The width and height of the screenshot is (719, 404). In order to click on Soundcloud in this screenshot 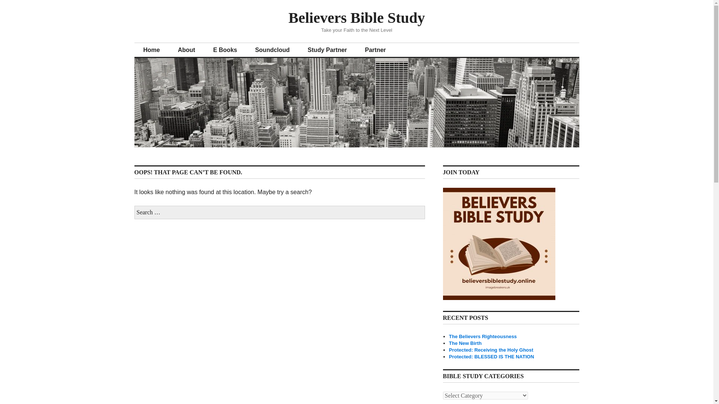, I will do `click(272, 50)`.